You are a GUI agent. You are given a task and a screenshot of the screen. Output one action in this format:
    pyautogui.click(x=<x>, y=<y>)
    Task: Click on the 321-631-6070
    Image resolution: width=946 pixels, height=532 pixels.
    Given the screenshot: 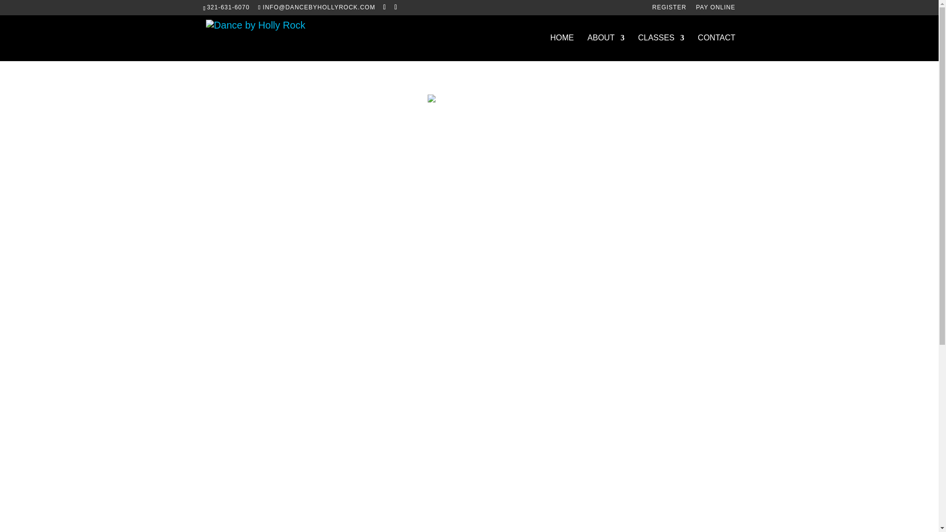 What is the action you would take?
    pyautogui.click(x=228, y=7)
    